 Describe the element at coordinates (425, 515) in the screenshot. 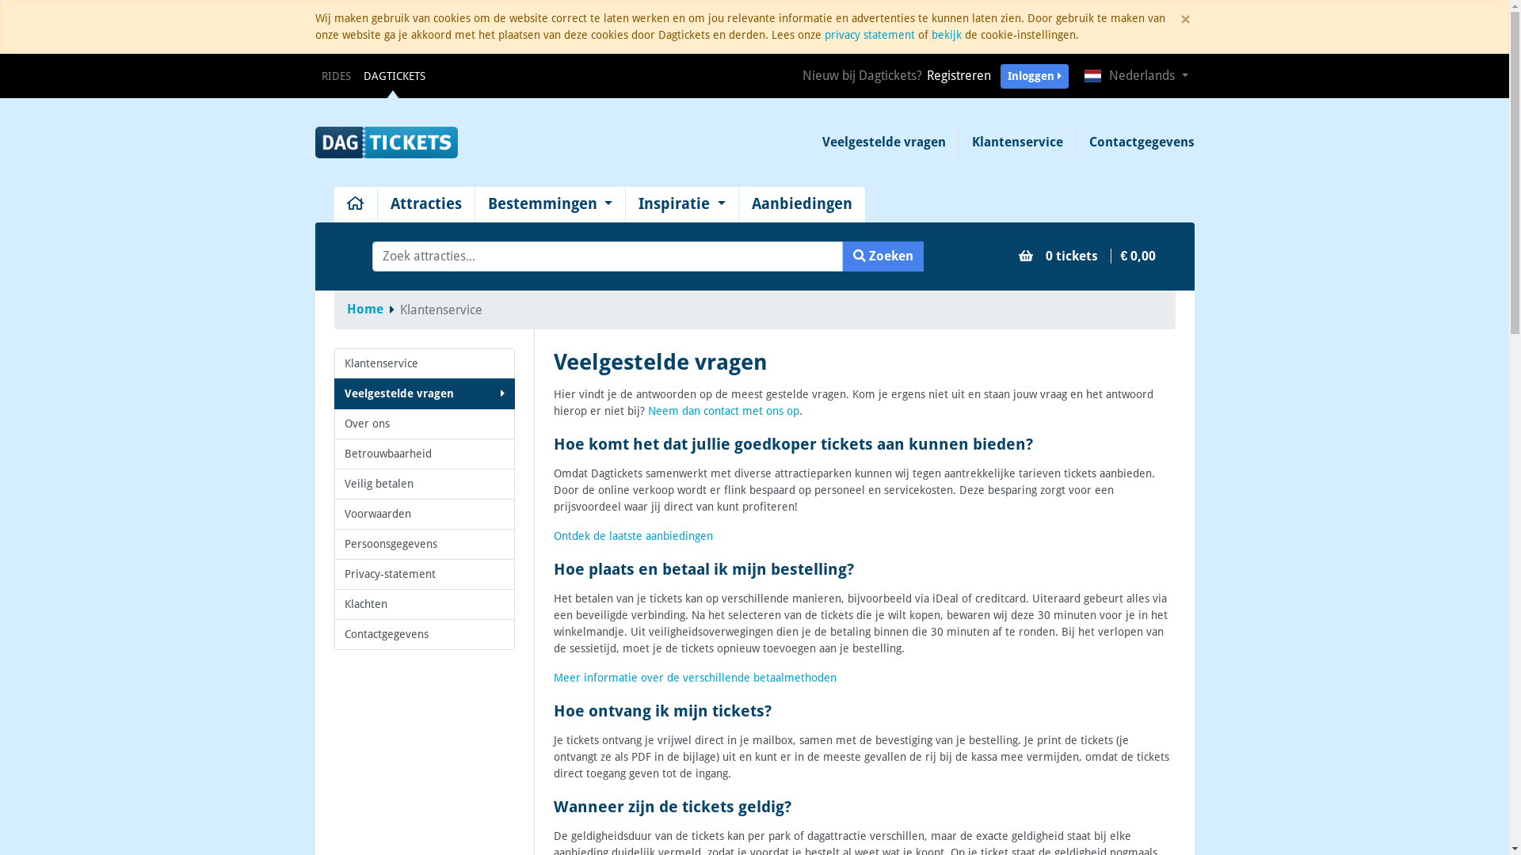

I see `Voorwaarden` at that location.